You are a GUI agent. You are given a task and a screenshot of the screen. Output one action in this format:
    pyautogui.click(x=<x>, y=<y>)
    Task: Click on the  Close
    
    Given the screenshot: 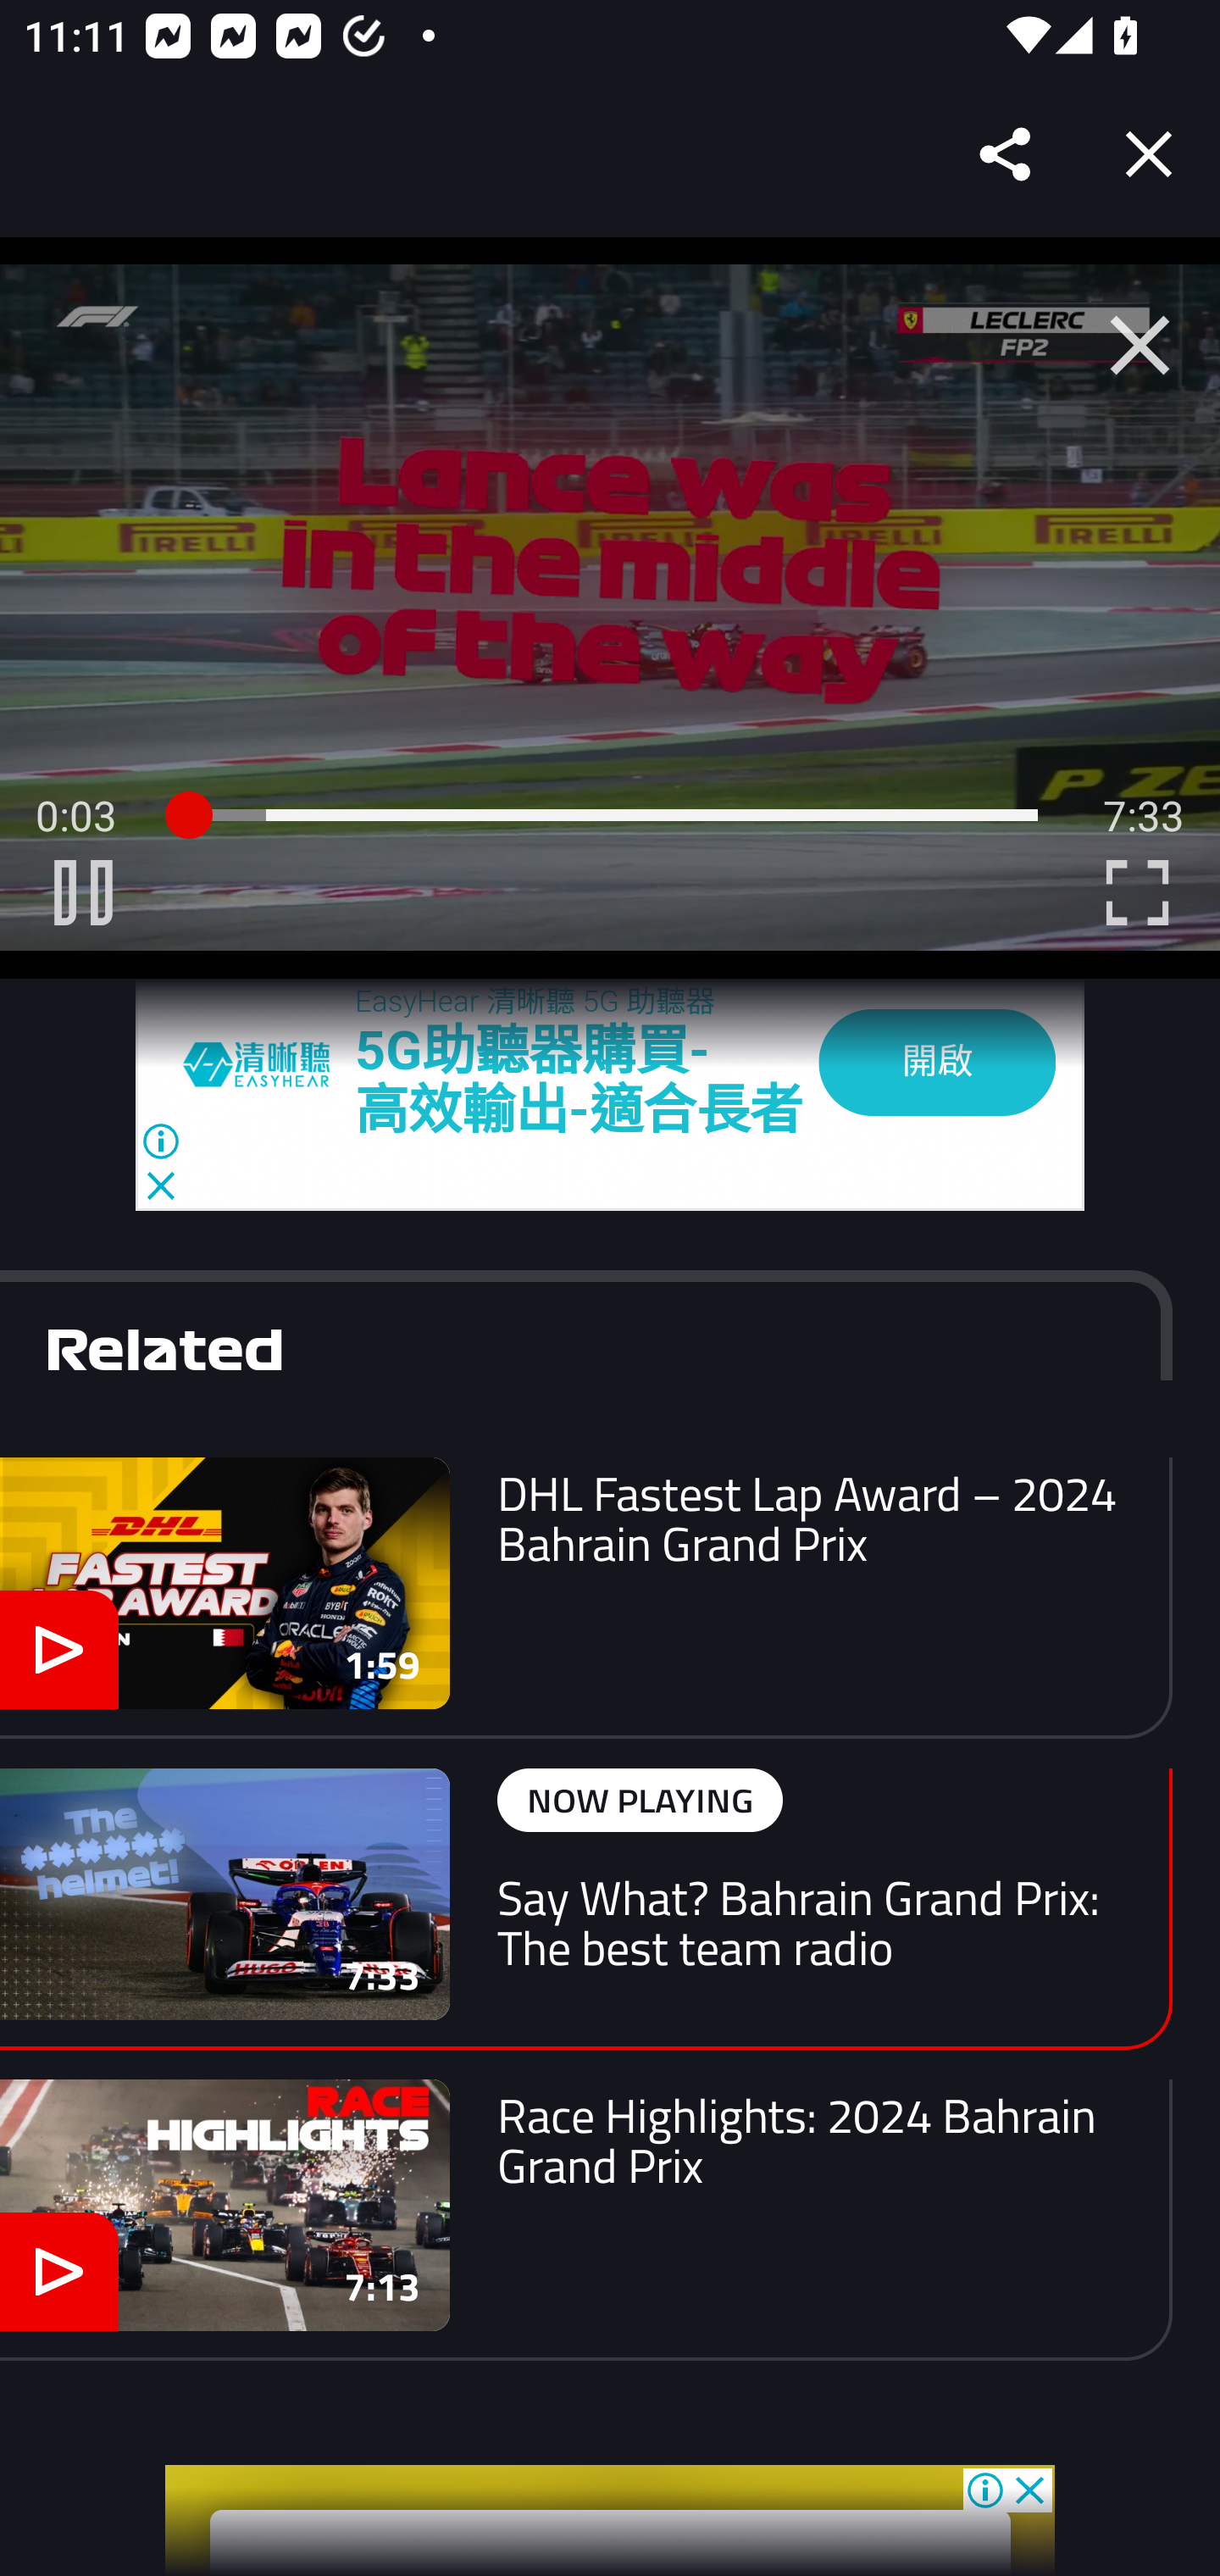 What is the action you would take?
    pyautogui.click(x=1140, y=346)
    